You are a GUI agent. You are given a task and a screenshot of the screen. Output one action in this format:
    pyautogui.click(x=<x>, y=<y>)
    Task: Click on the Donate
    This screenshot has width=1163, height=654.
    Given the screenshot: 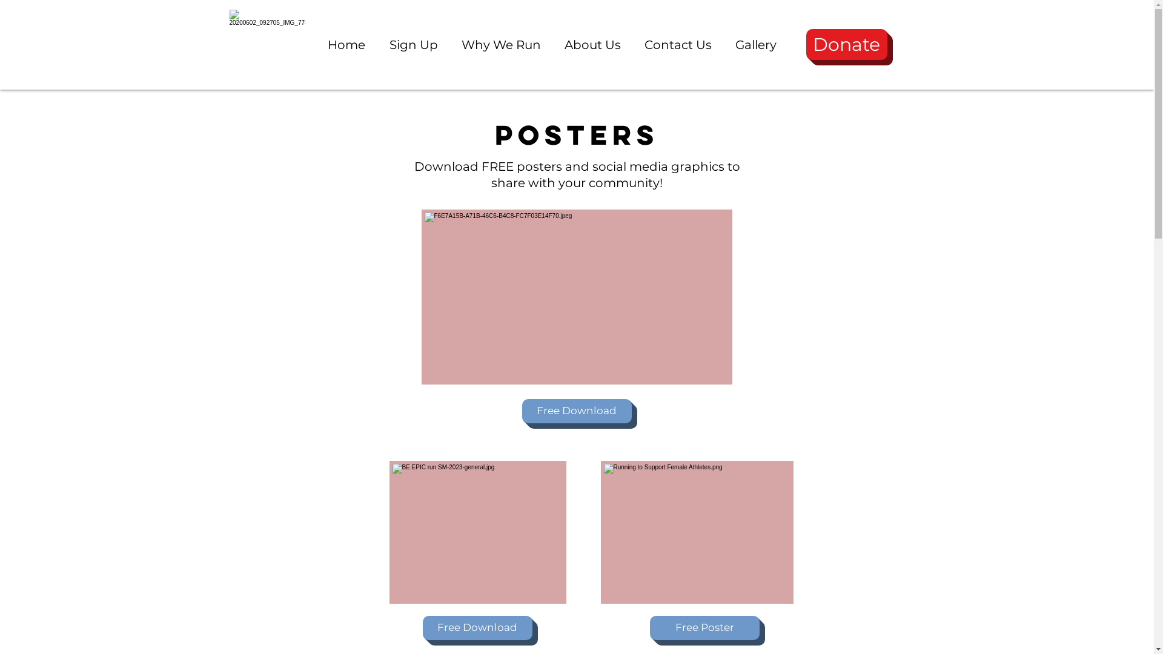 What is the action you would take?
    pyautogui.click(x=846, y=45)
    